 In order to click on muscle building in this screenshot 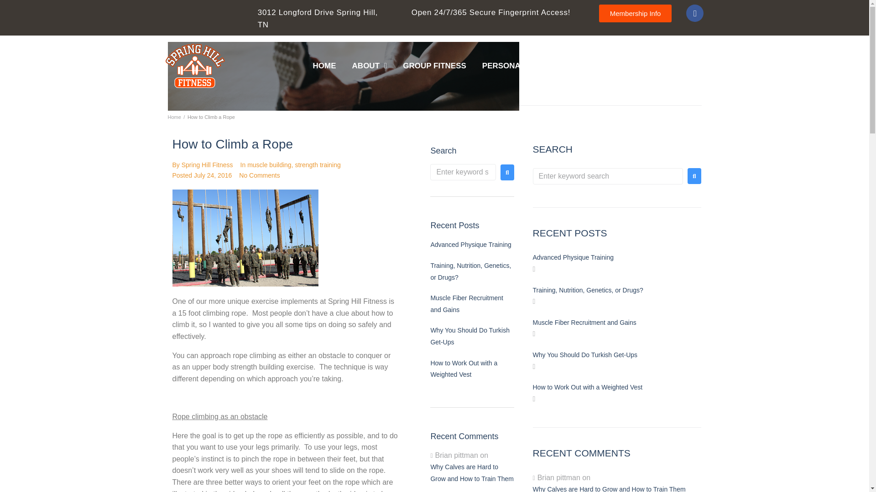, I will do `click(269, 165)`.